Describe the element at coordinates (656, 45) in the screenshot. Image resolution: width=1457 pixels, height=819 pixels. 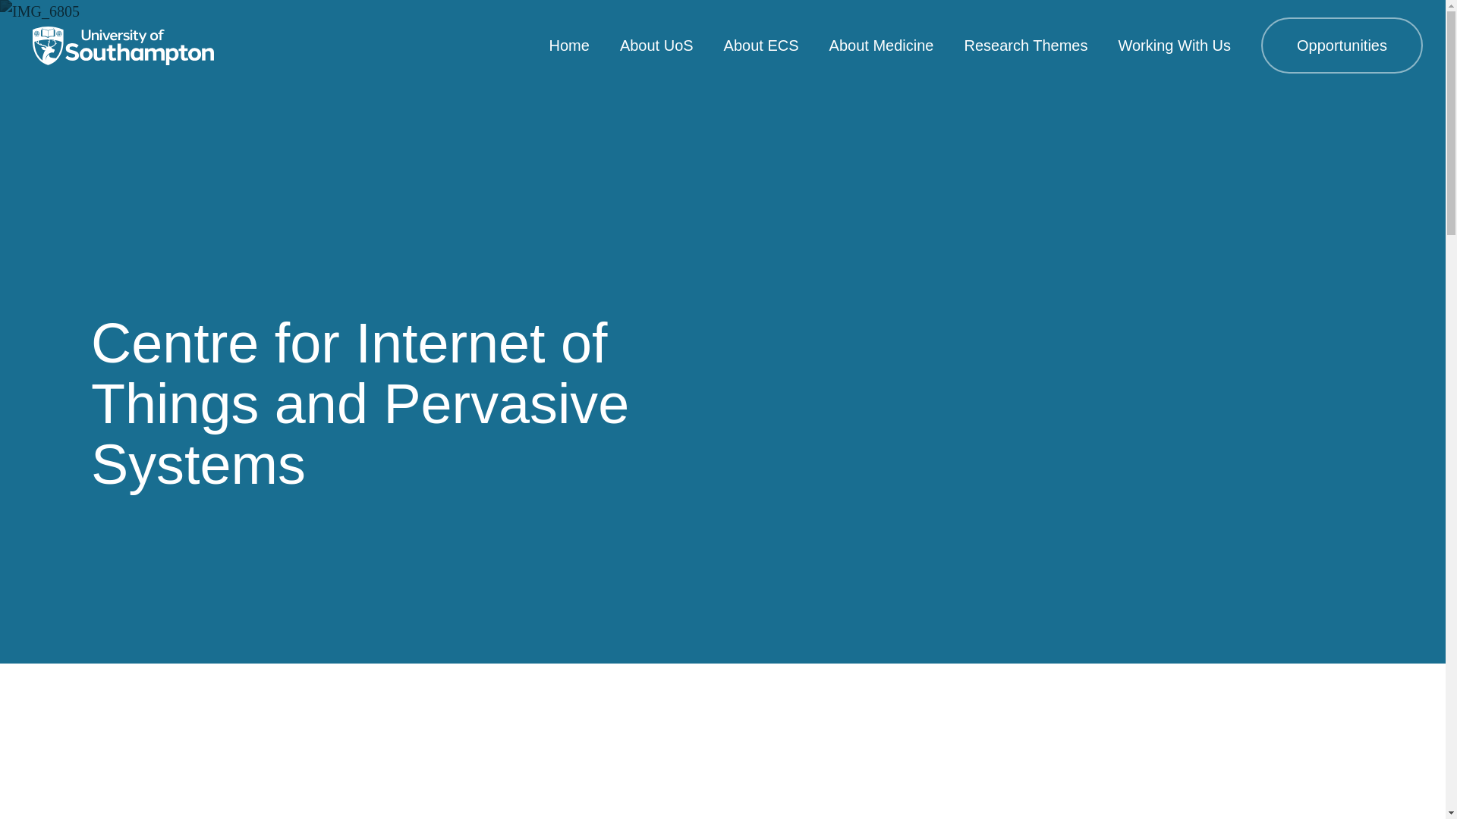
I see `About UoS` at that location.